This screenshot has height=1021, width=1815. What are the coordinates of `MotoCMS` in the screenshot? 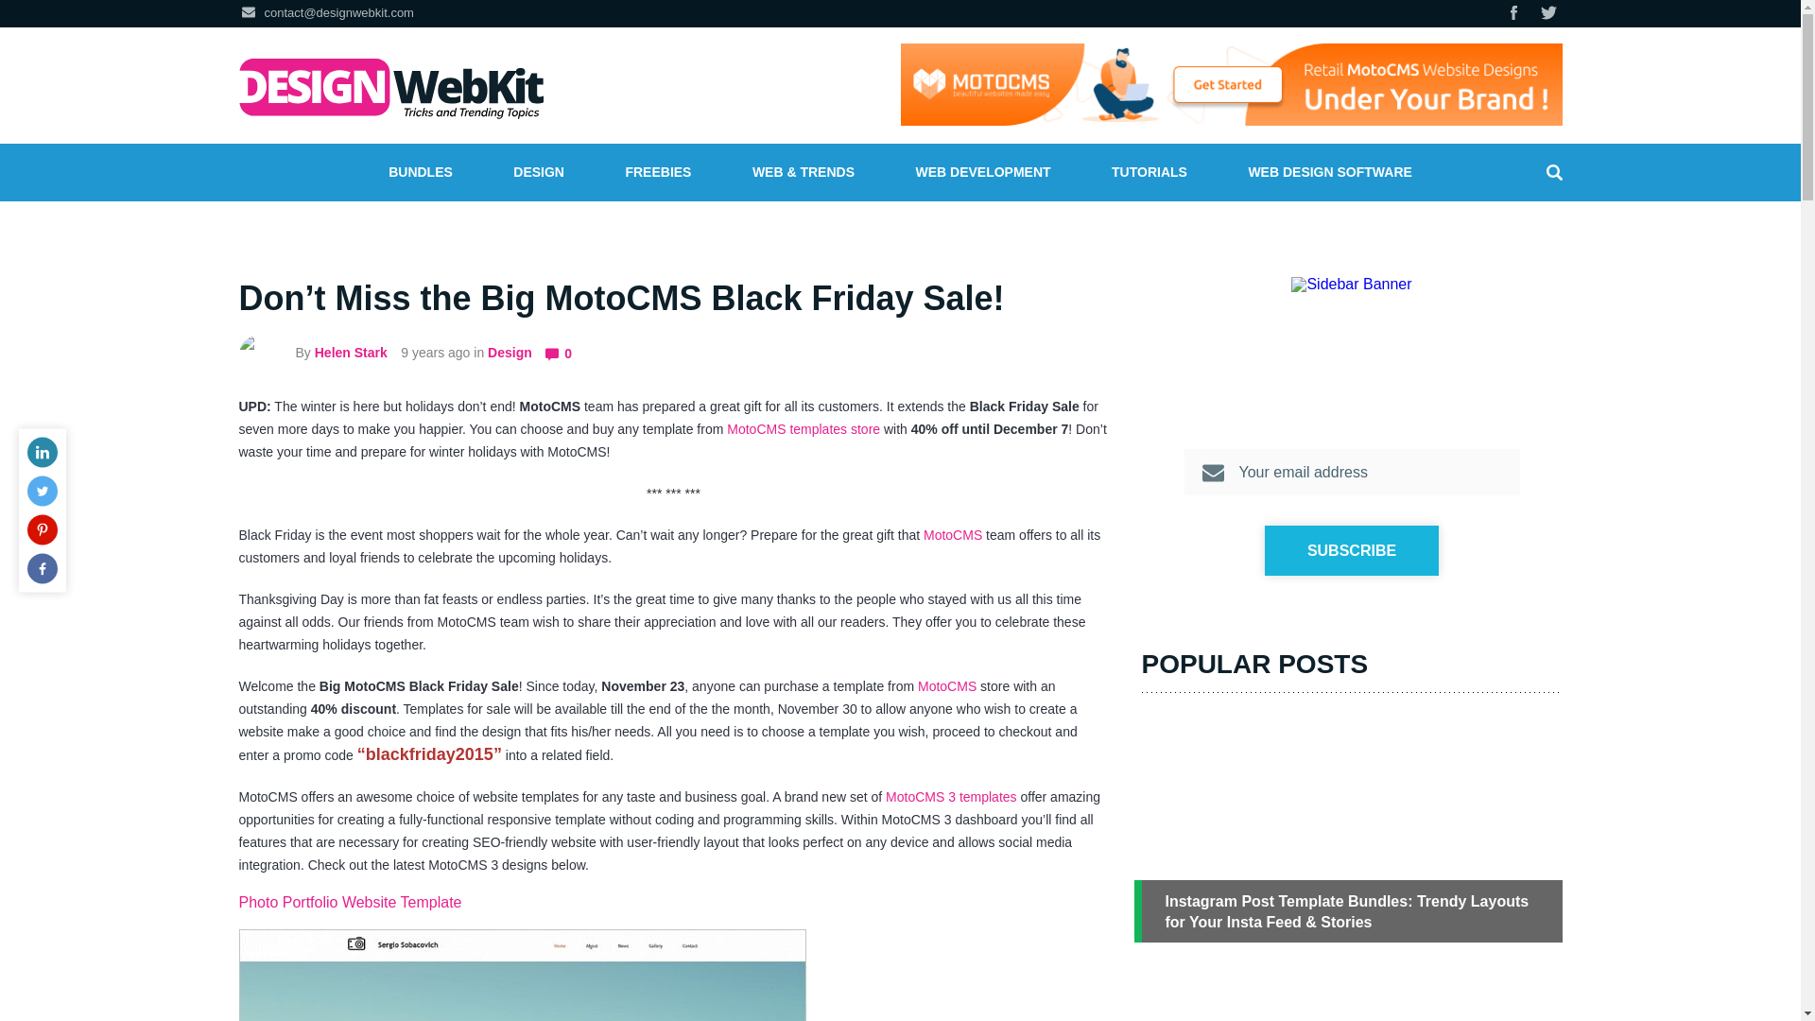 It's located at (947, 686).